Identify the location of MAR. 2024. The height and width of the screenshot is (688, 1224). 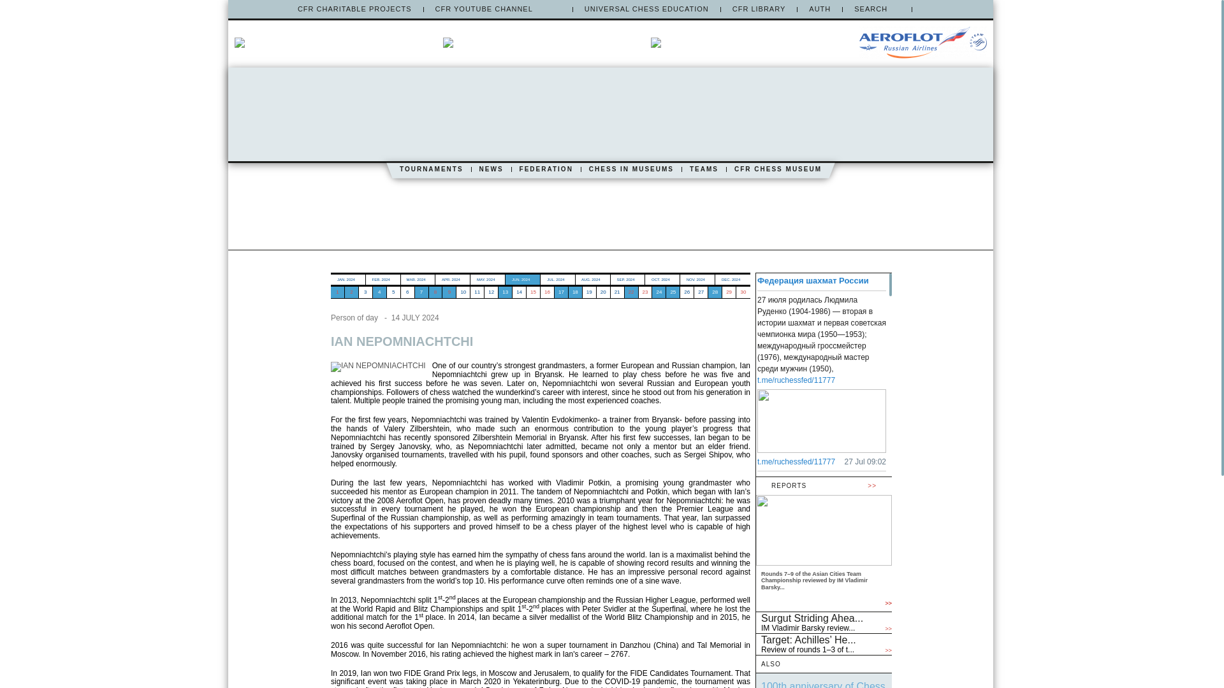
(418, 279).